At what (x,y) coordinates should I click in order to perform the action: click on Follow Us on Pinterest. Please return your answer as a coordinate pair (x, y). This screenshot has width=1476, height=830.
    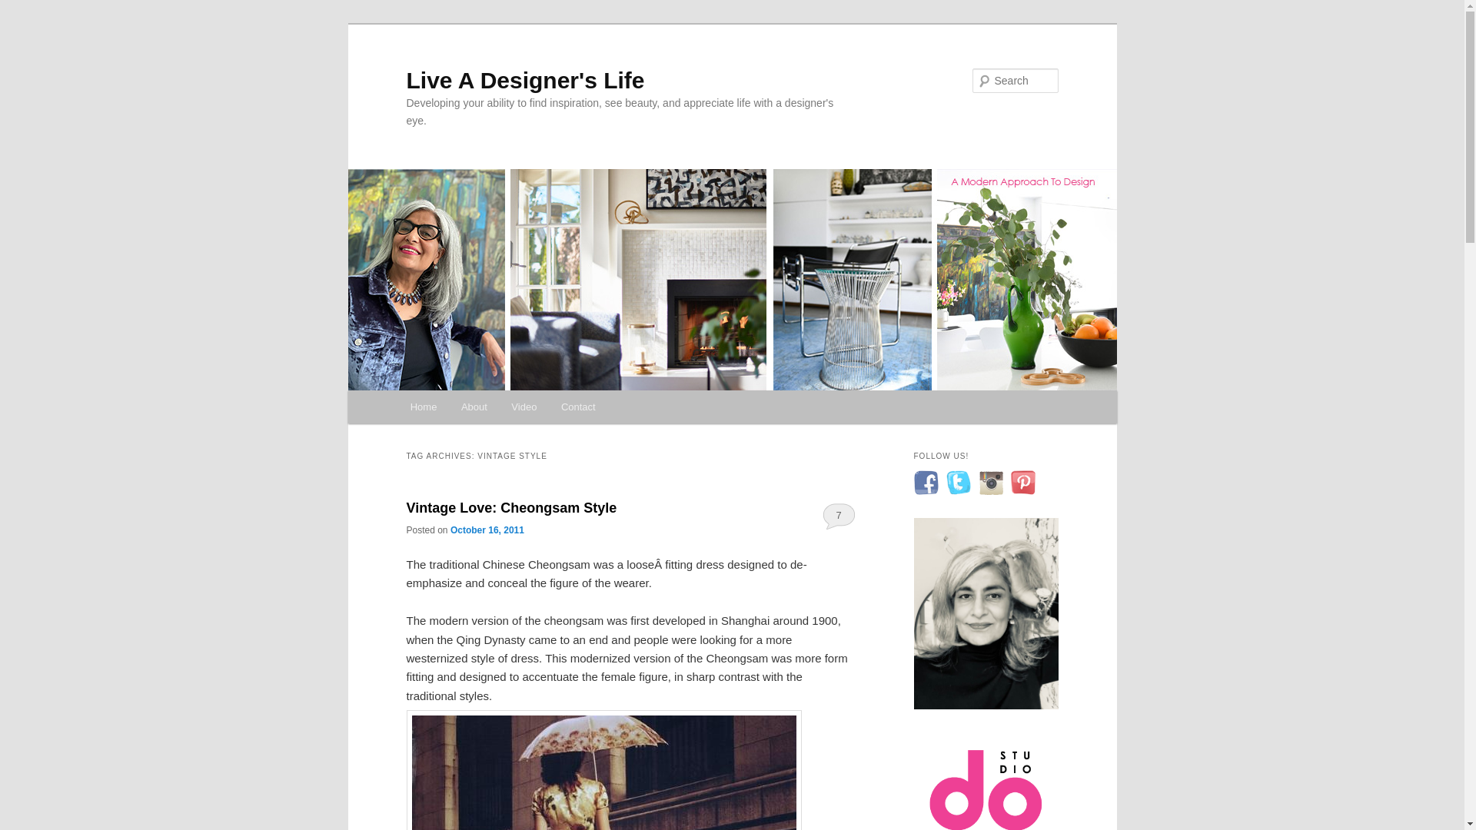
    Looking at the image, I should click on (1022, 483).